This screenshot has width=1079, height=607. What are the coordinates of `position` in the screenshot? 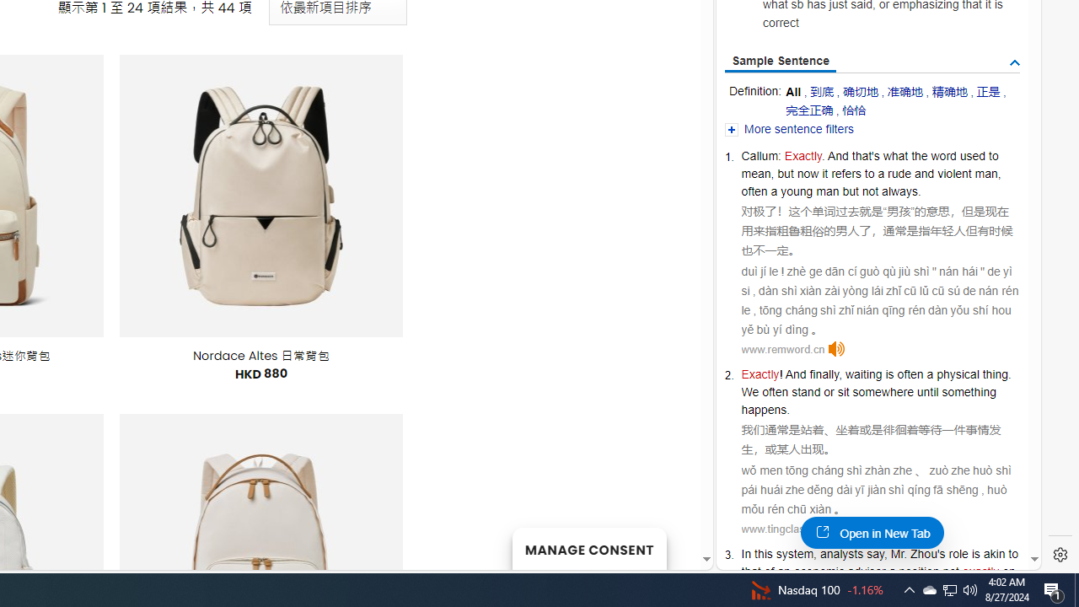 It's located at (919, 572).